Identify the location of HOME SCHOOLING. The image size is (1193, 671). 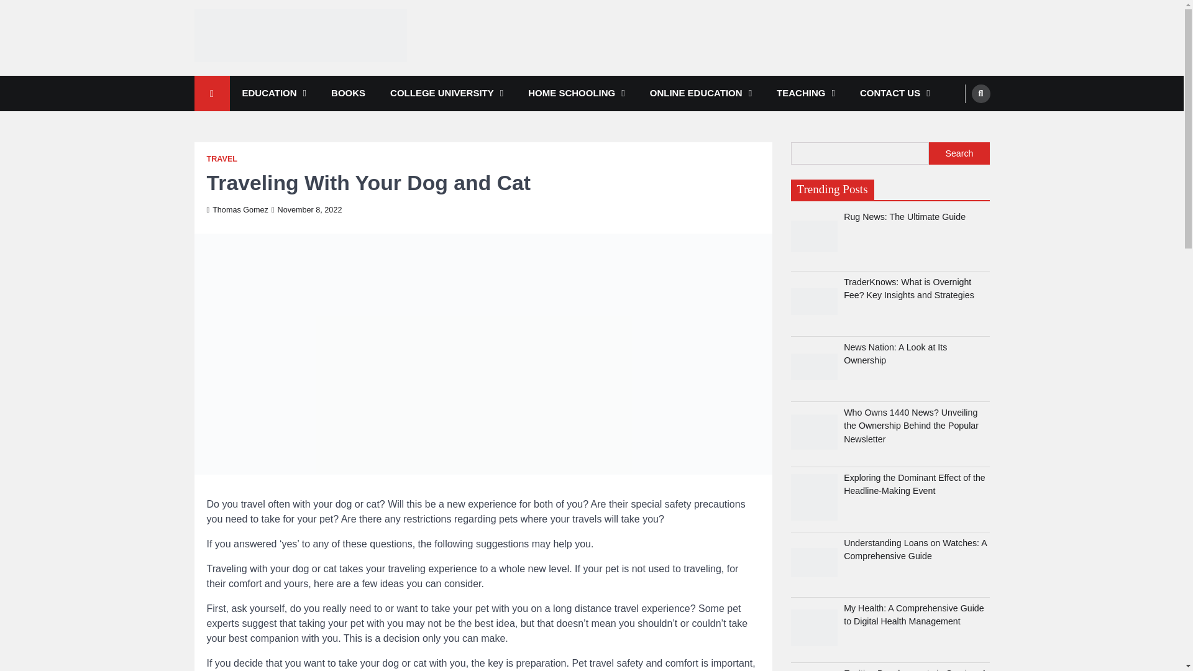
(576, 93).